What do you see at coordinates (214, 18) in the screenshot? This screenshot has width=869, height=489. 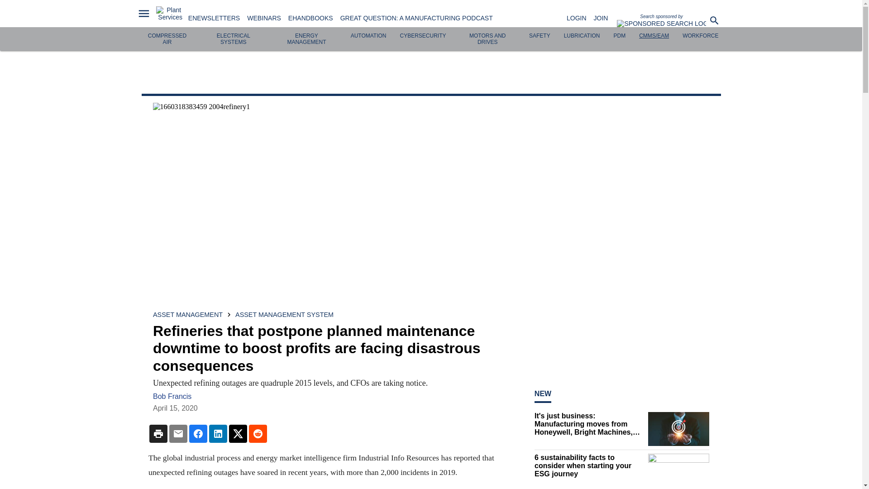 I see `ENEWSLETTERS` at bounding box center [214, 18].